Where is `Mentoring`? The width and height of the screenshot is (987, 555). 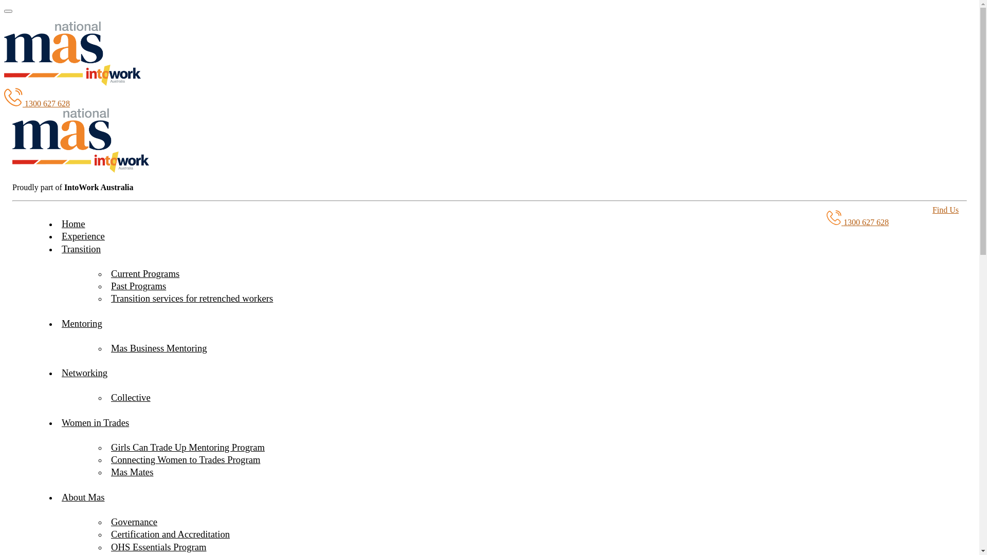 Mentoring is located at coordinates (82, 324).